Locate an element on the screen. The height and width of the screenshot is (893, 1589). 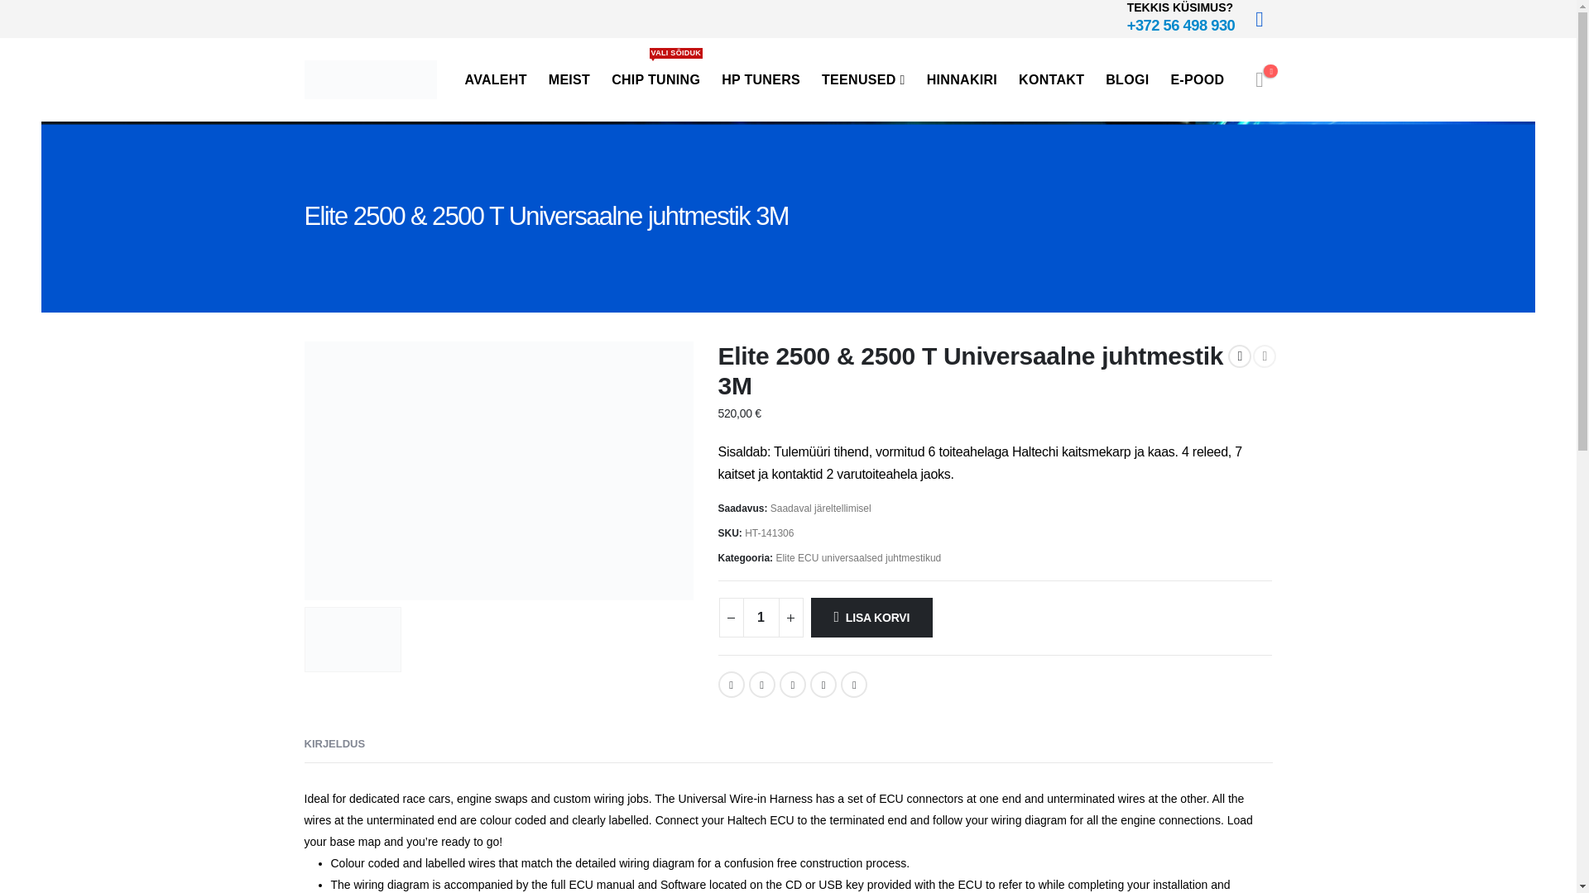
1 is located at coordinates (761, 617).